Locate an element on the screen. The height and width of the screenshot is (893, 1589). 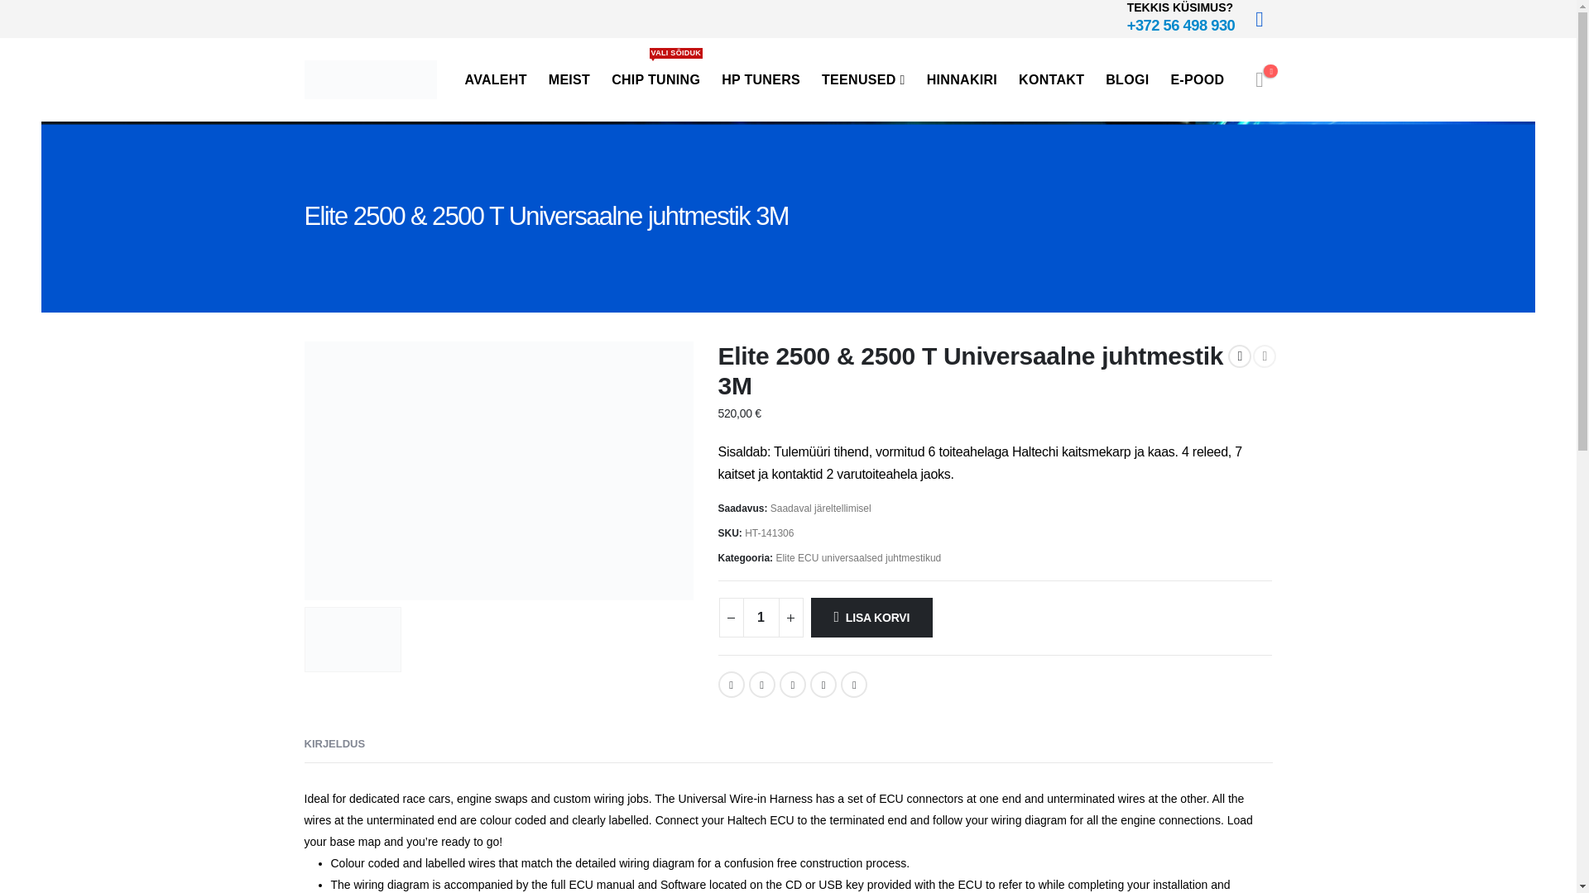
1 is located at coordinates (761, 617).